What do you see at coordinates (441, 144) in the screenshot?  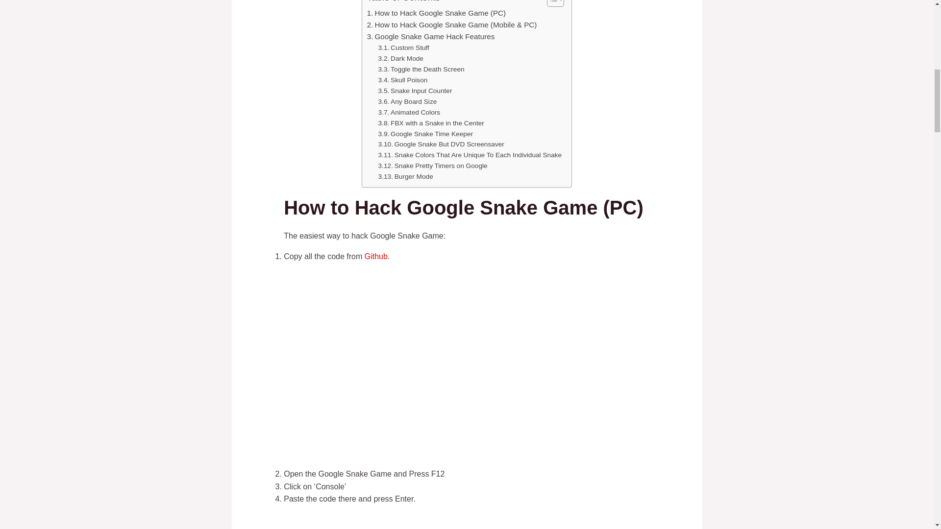 I see `Google Snake But DVD Screensaver` at bounding box center [441, 144].